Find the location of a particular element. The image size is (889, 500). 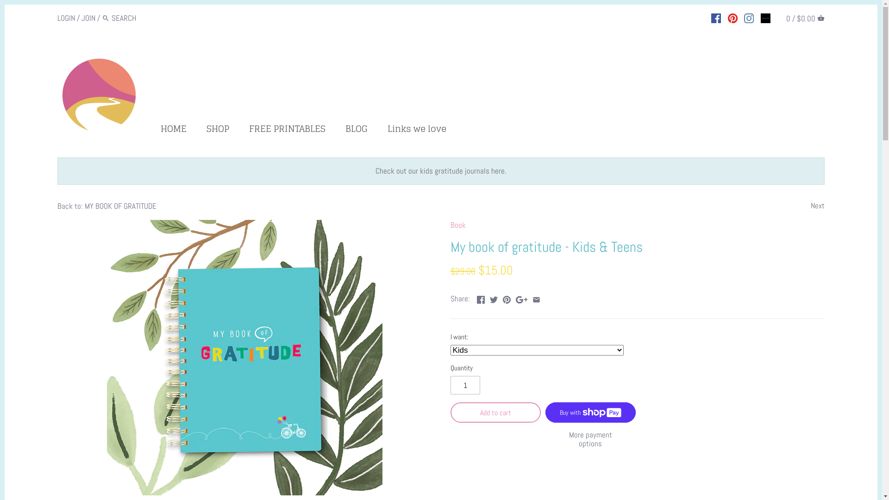

JOIN is located at coordinates (88, 18).